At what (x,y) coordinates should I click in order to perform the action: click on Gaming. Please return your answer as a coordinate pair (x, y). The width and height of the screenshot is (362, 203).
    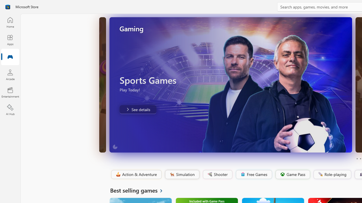
    Looking at the image, I should click on (10, 57).